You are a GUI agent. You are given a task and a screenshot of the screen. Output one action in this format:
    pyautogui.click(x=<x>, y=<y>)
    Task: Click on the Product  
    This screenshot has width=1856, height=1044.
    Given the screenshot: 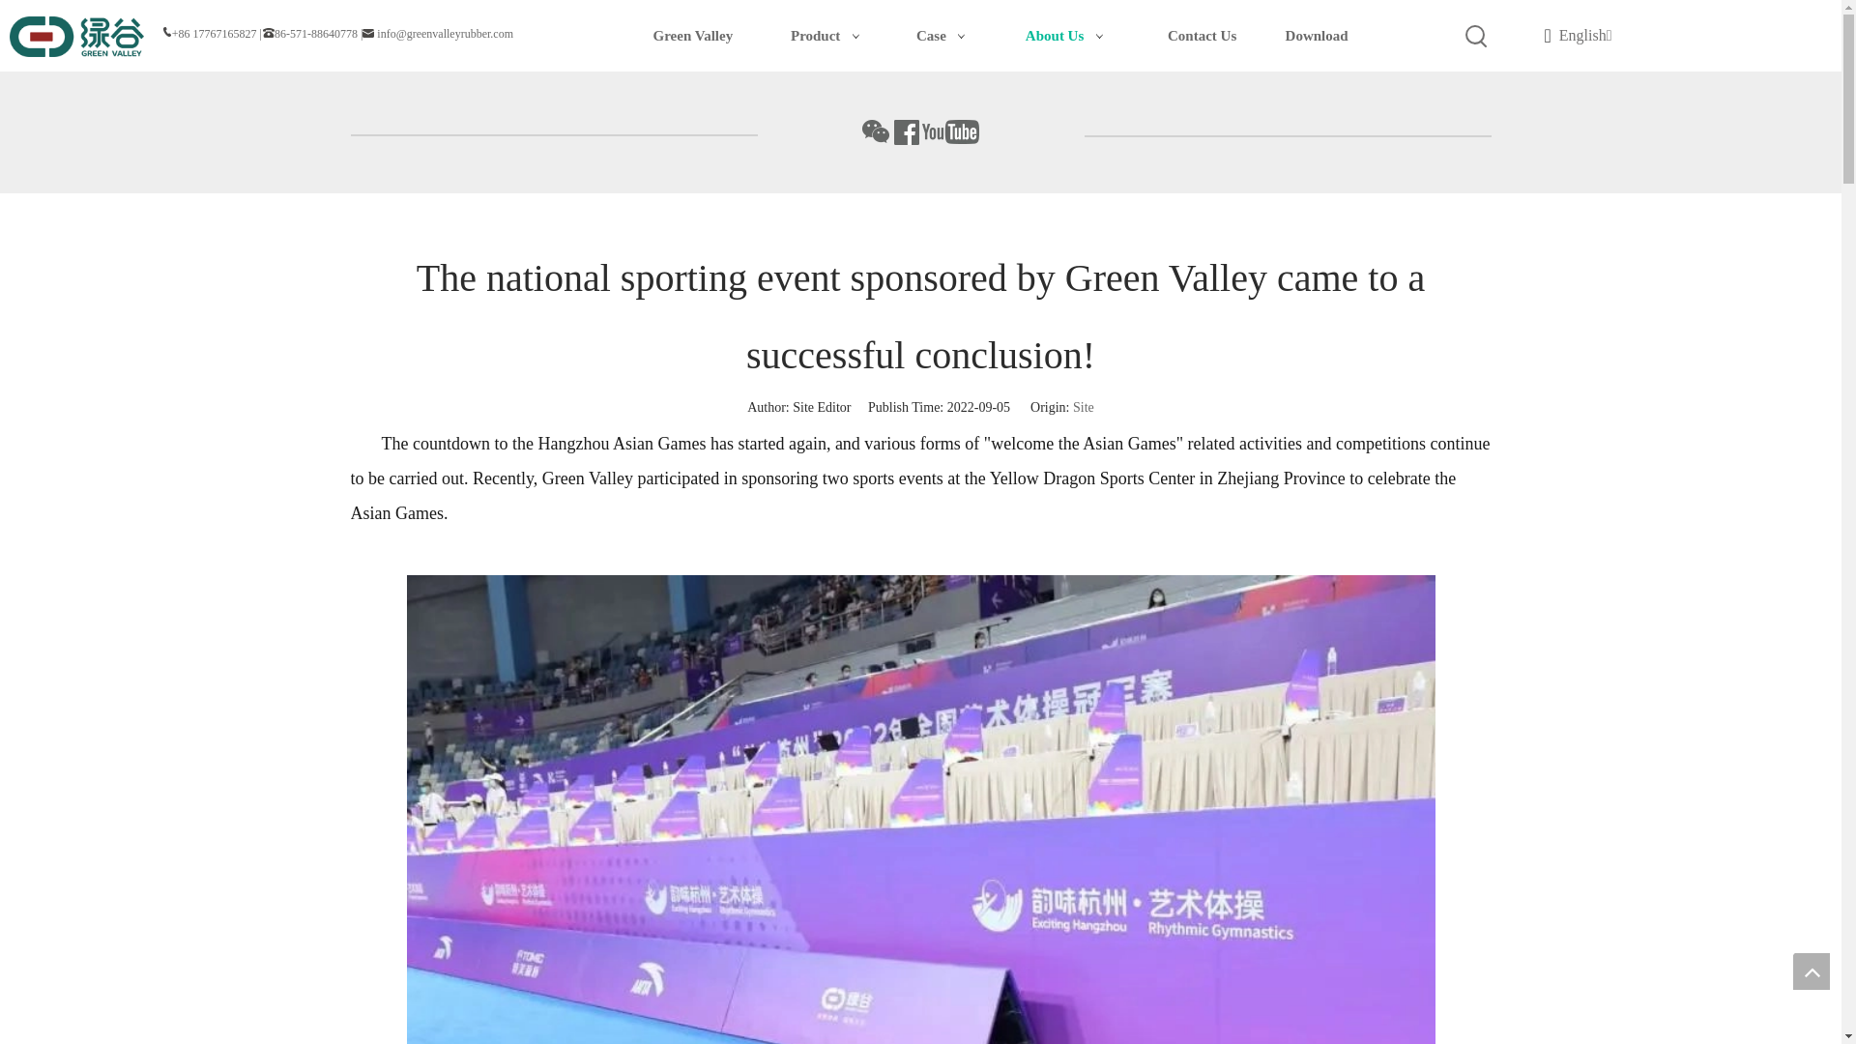 What is the action you would take?
    pyautogui.click(x=829, y=36)
    